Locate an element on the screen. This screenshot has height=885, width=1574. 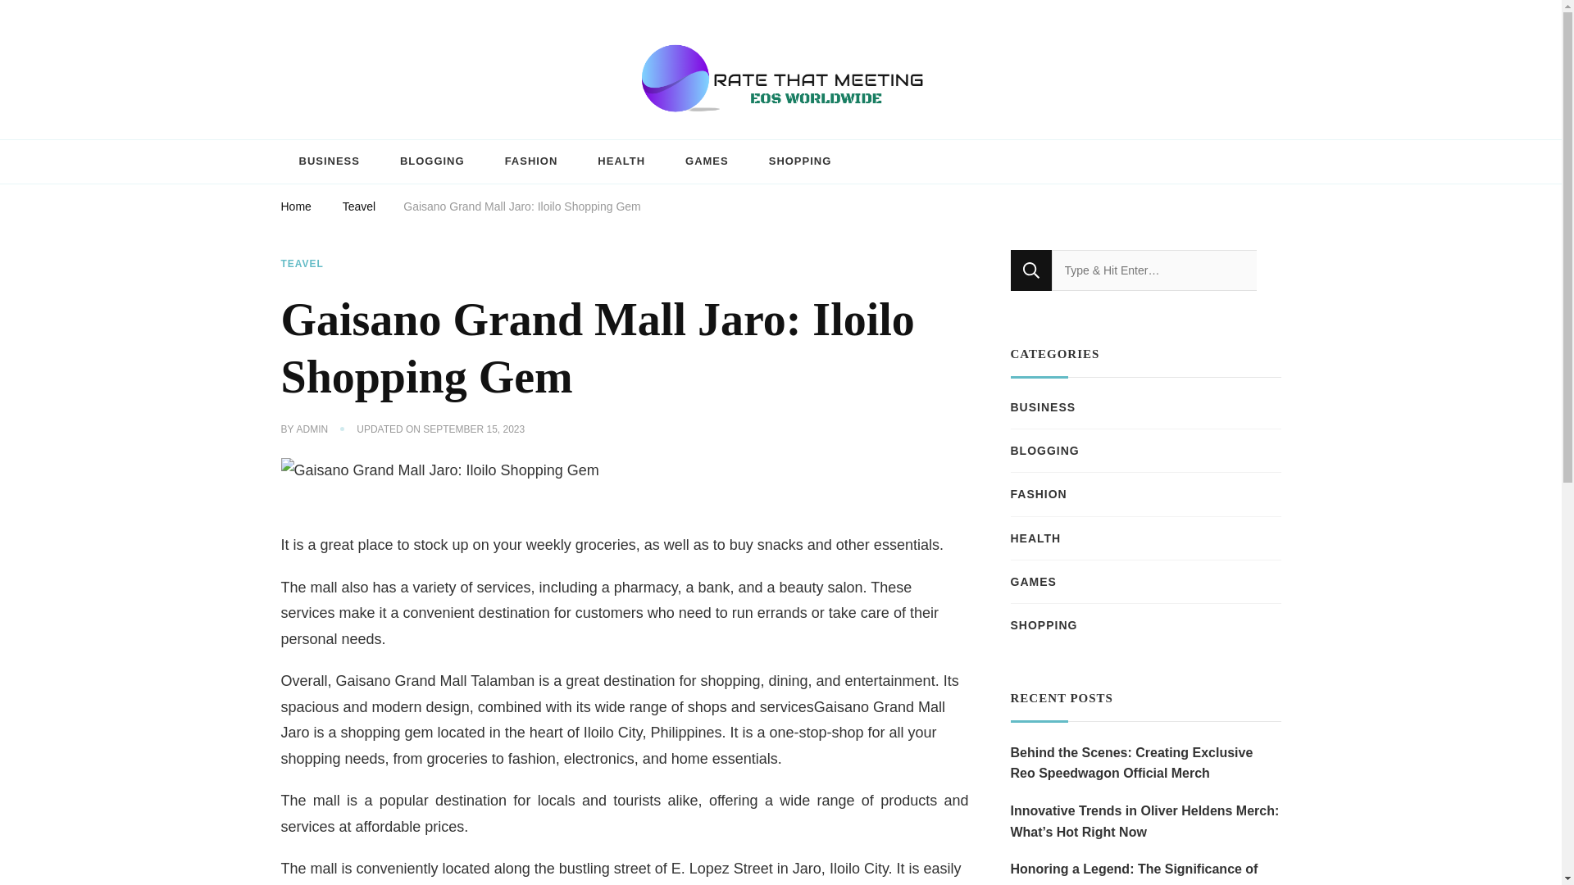
ADMIN is located at coordinates (313, 429).